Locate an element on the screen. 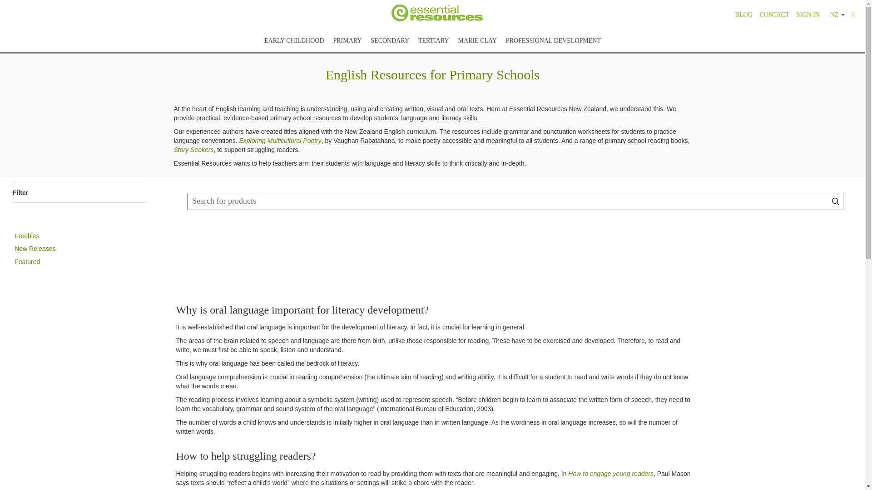  NZ is located at coordinates (836, 12).